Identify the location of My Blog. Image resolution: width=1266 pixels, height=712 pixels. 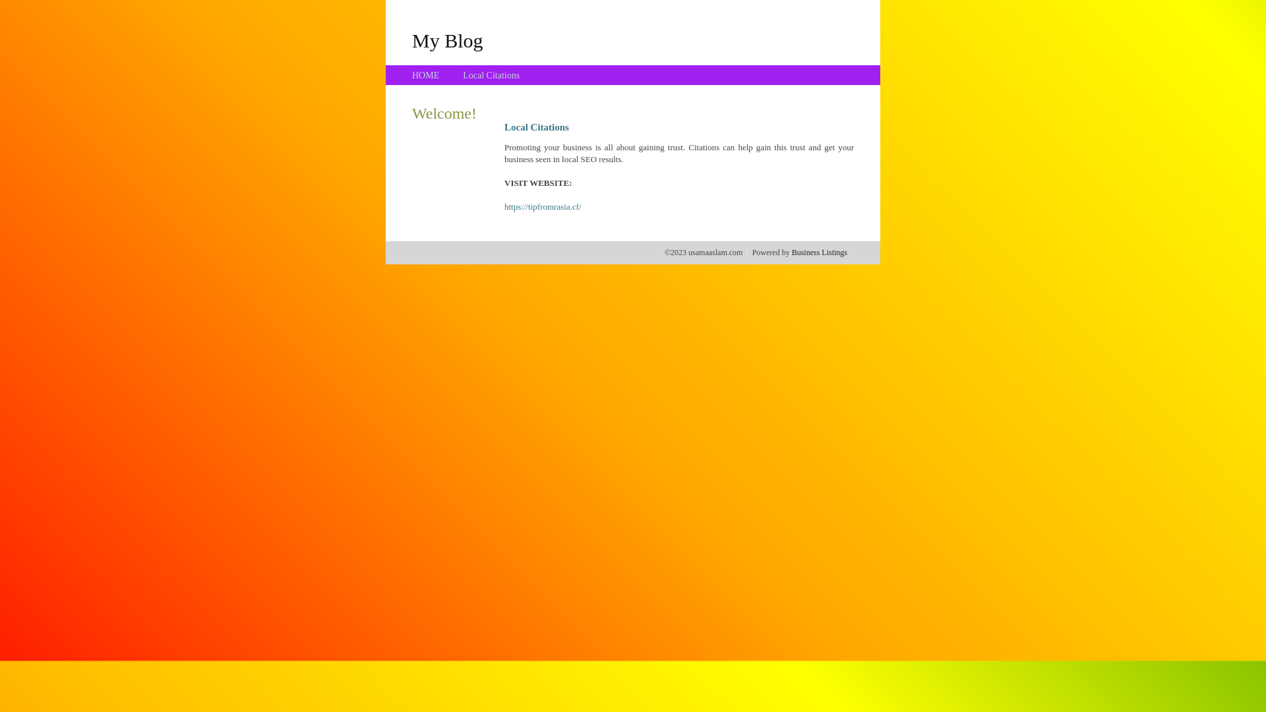
(448, 40).